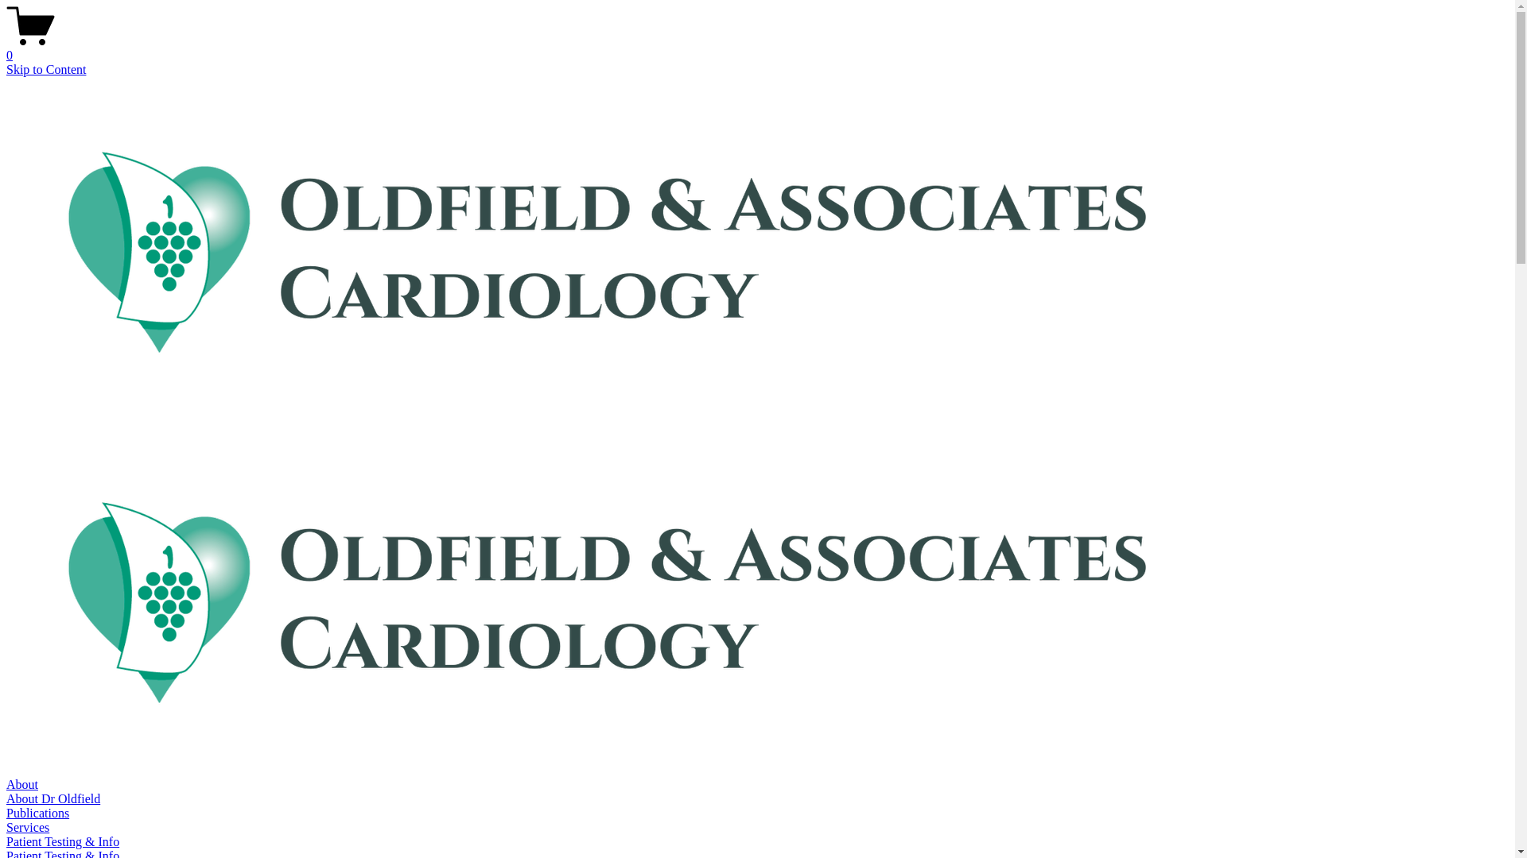 The height and width of the screenshot is (858, 1527). I want to click on About Dr Oldfield, so click(53, 799).